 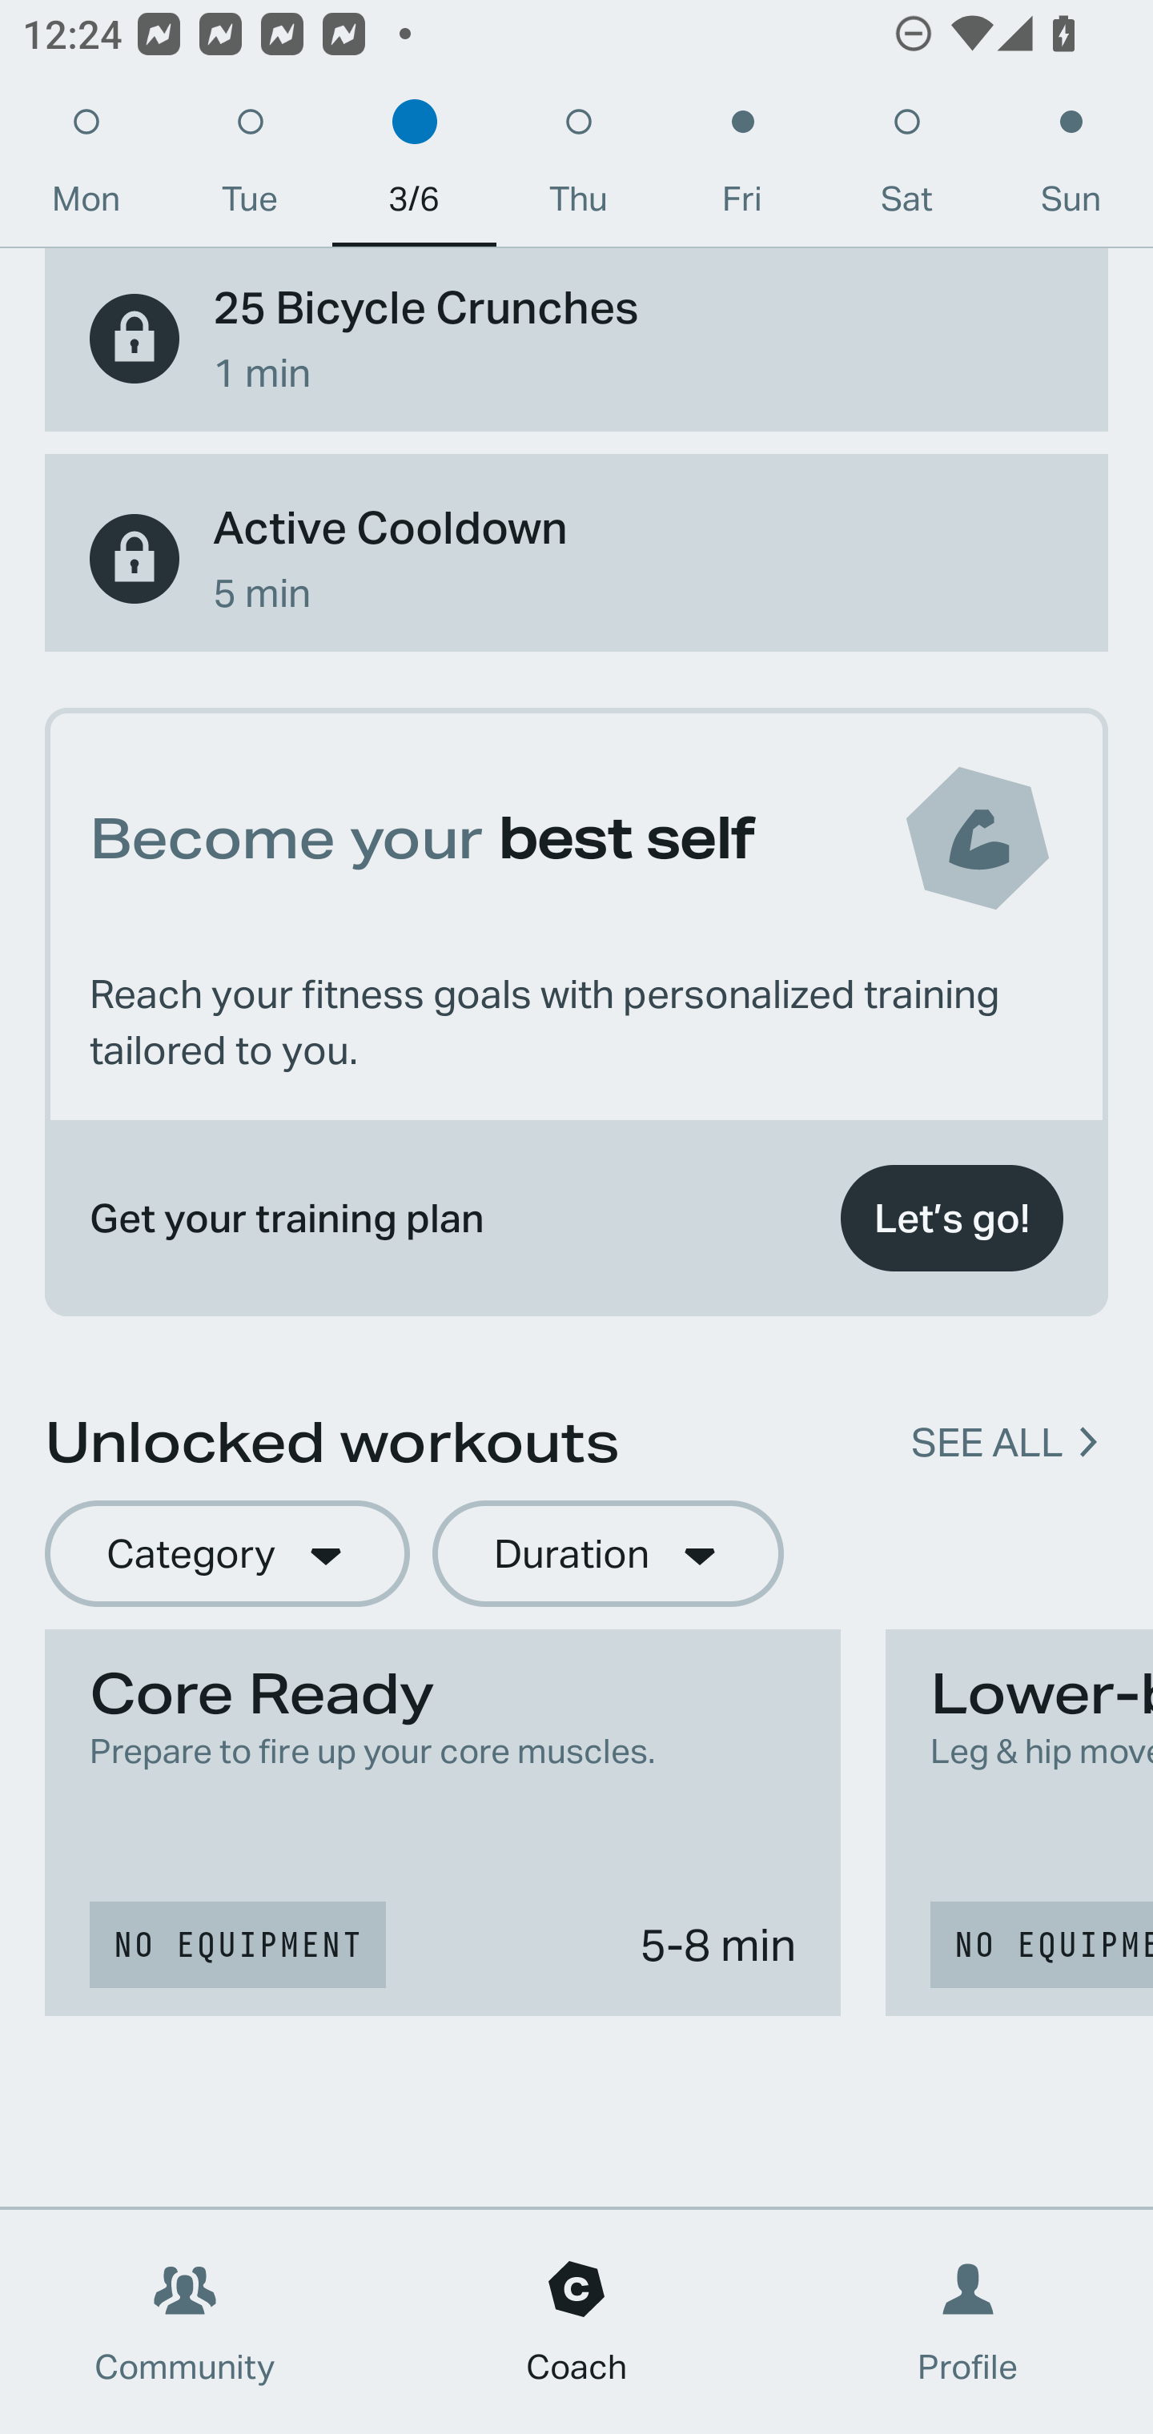 What do you see at coordinates (608, 1553) in the screenshot?
I see `Duration` at bounding box center [608, 1553].